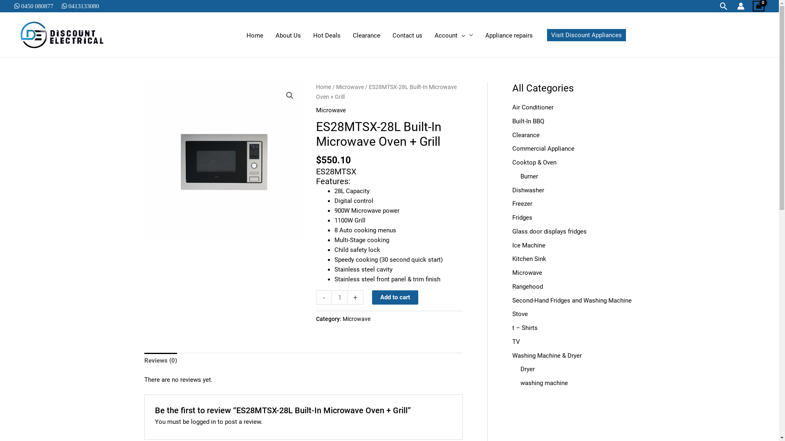 The image size is (785, 441). What do you see at coordinates (356, 297) in the screenshot?
I see `+` at bounding box center [356, 297].